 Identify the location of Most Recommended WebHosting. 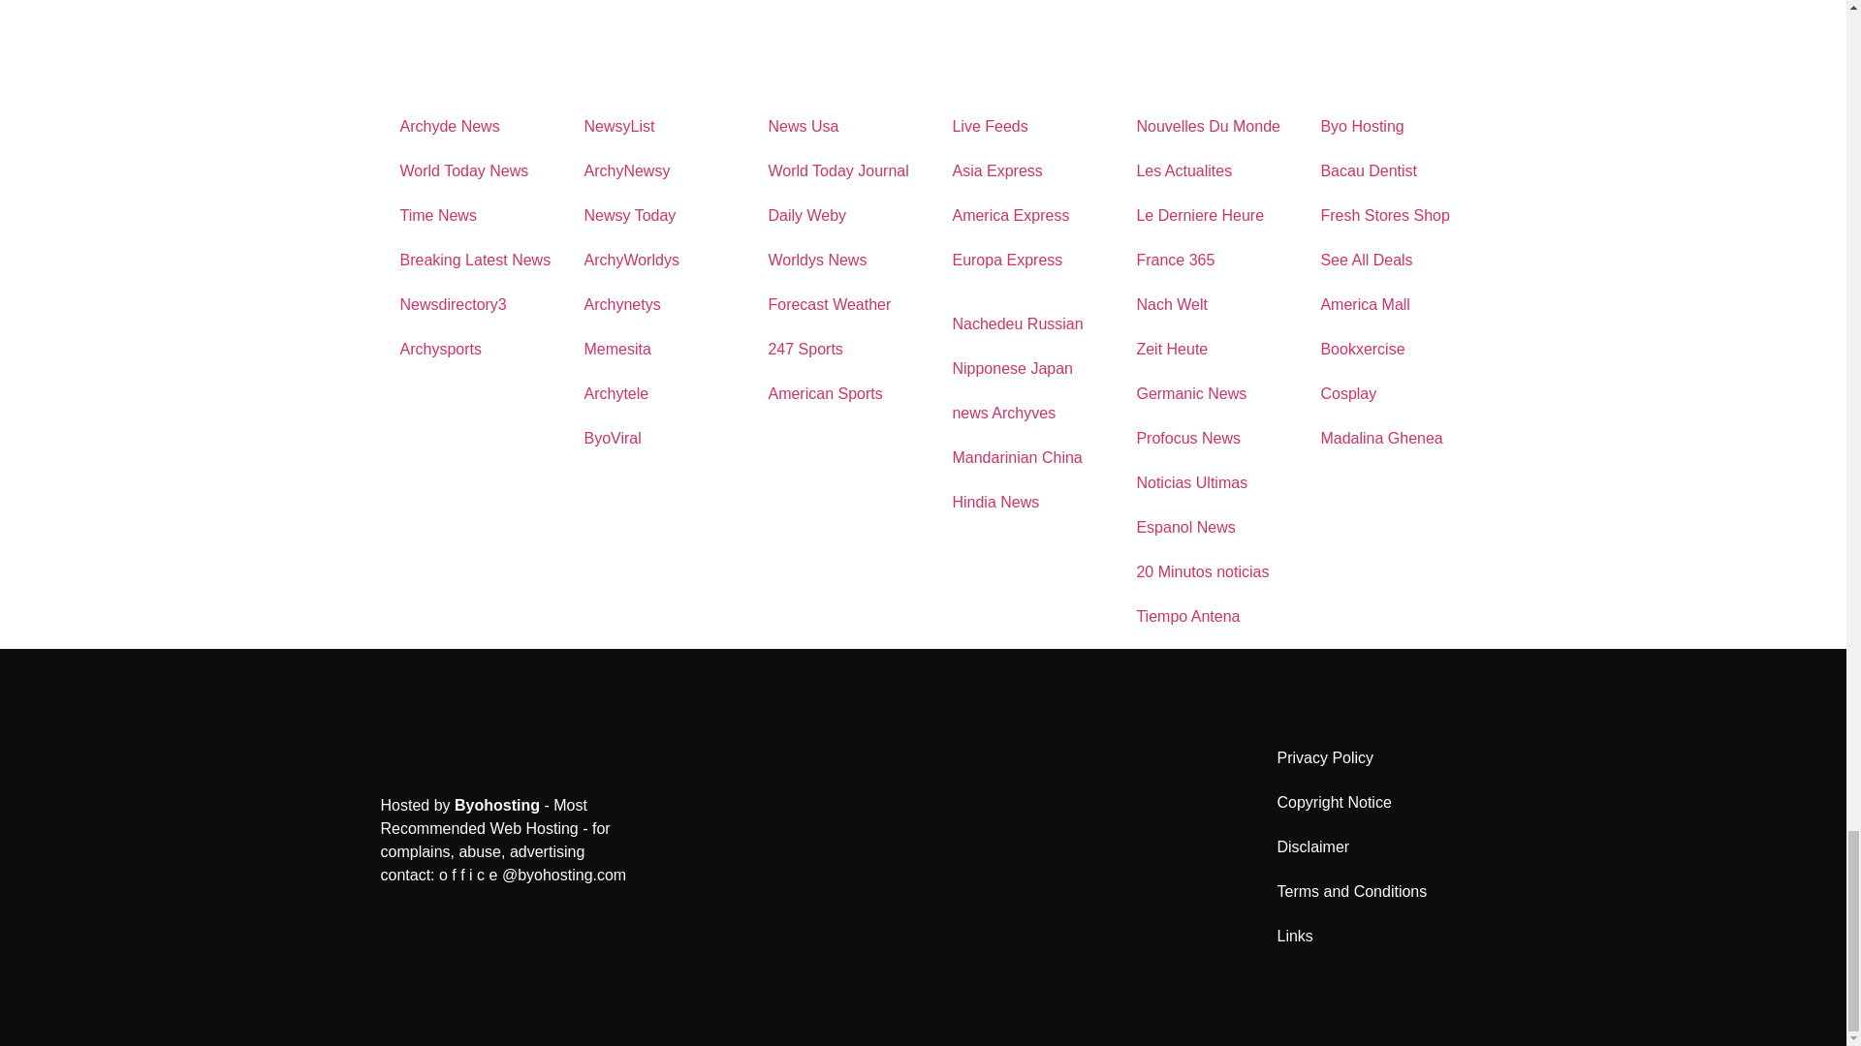
(496, 805).